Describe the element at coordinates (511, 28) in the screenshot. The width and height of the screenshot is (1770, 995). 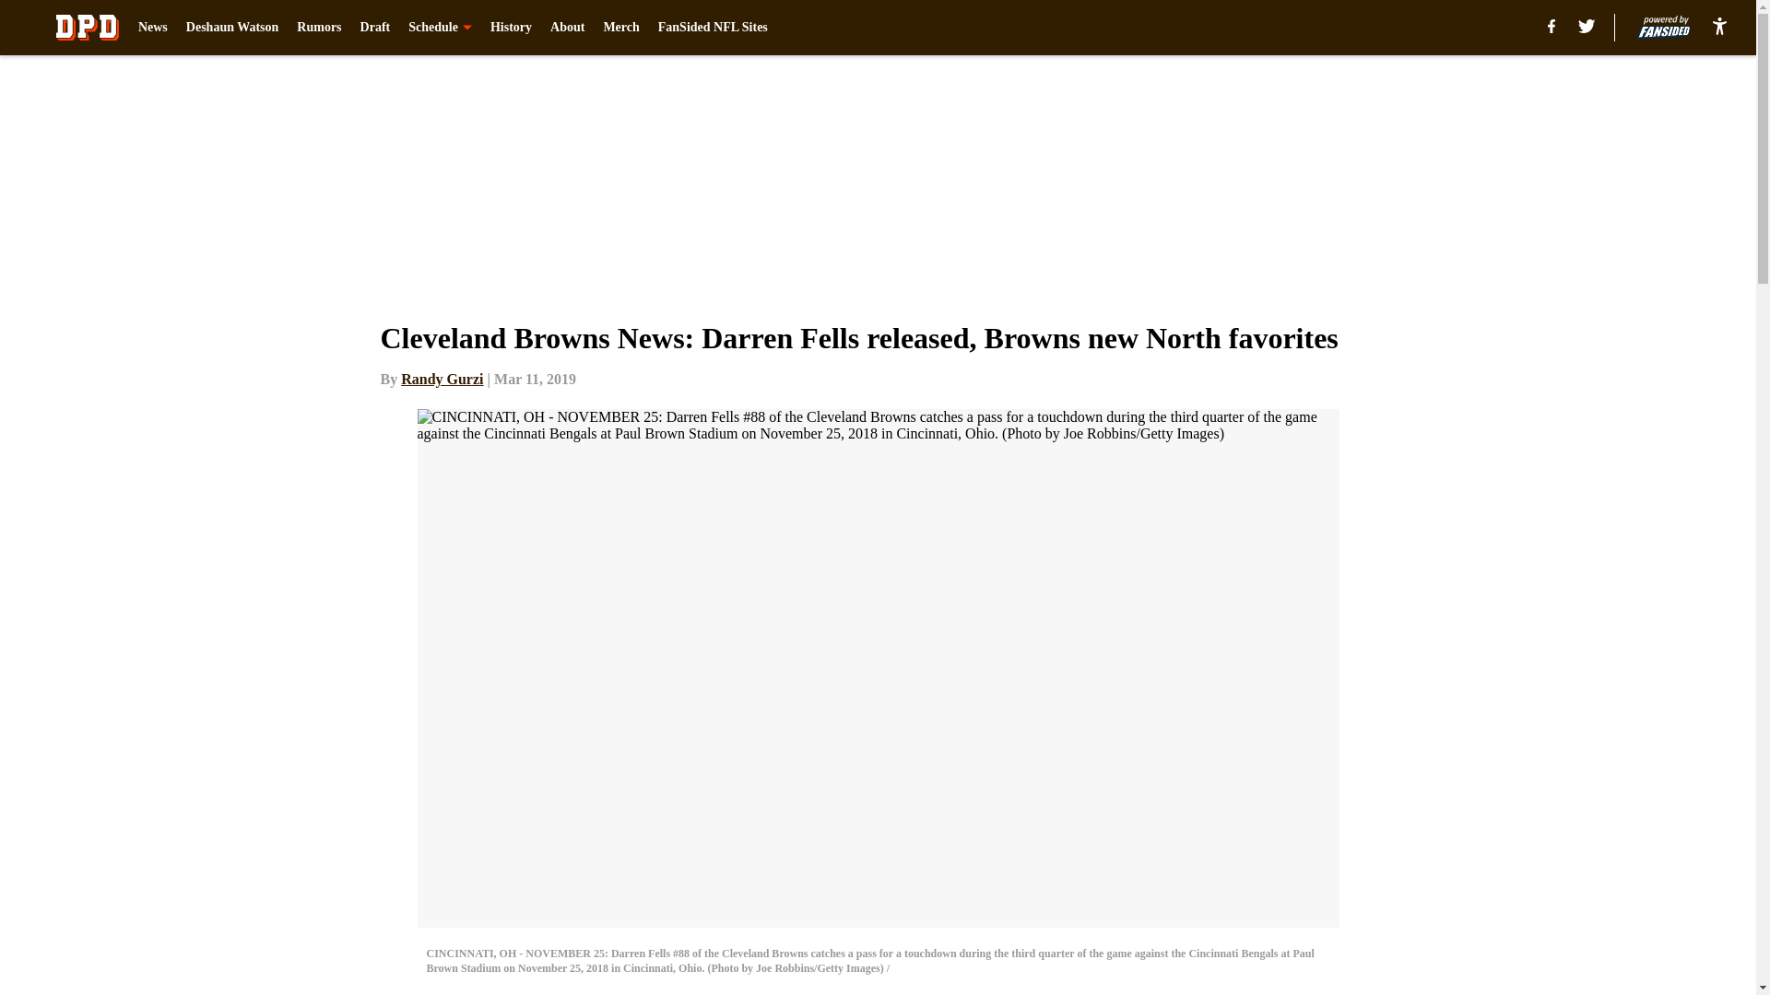
I see `History` at that location.